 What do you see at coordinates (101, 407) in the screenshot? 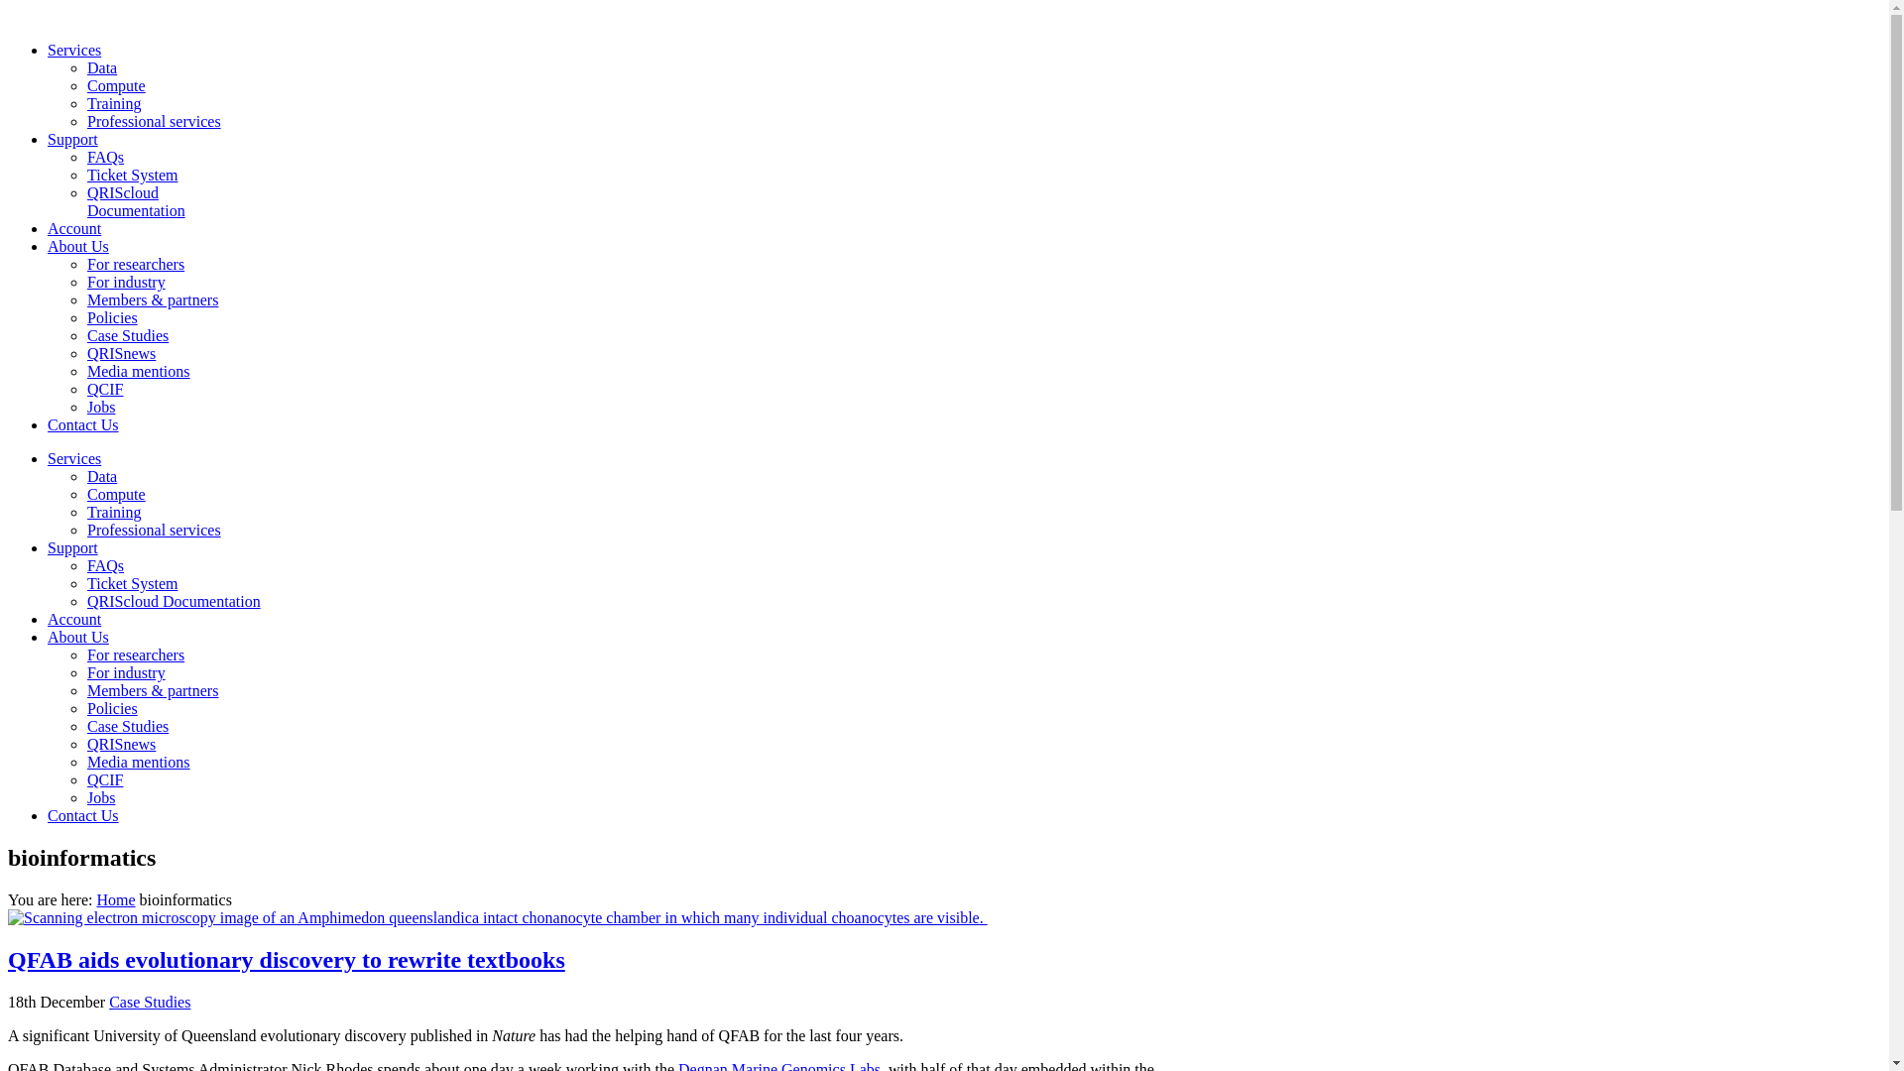
I see `Jobs` at bounding box center [101, 407].